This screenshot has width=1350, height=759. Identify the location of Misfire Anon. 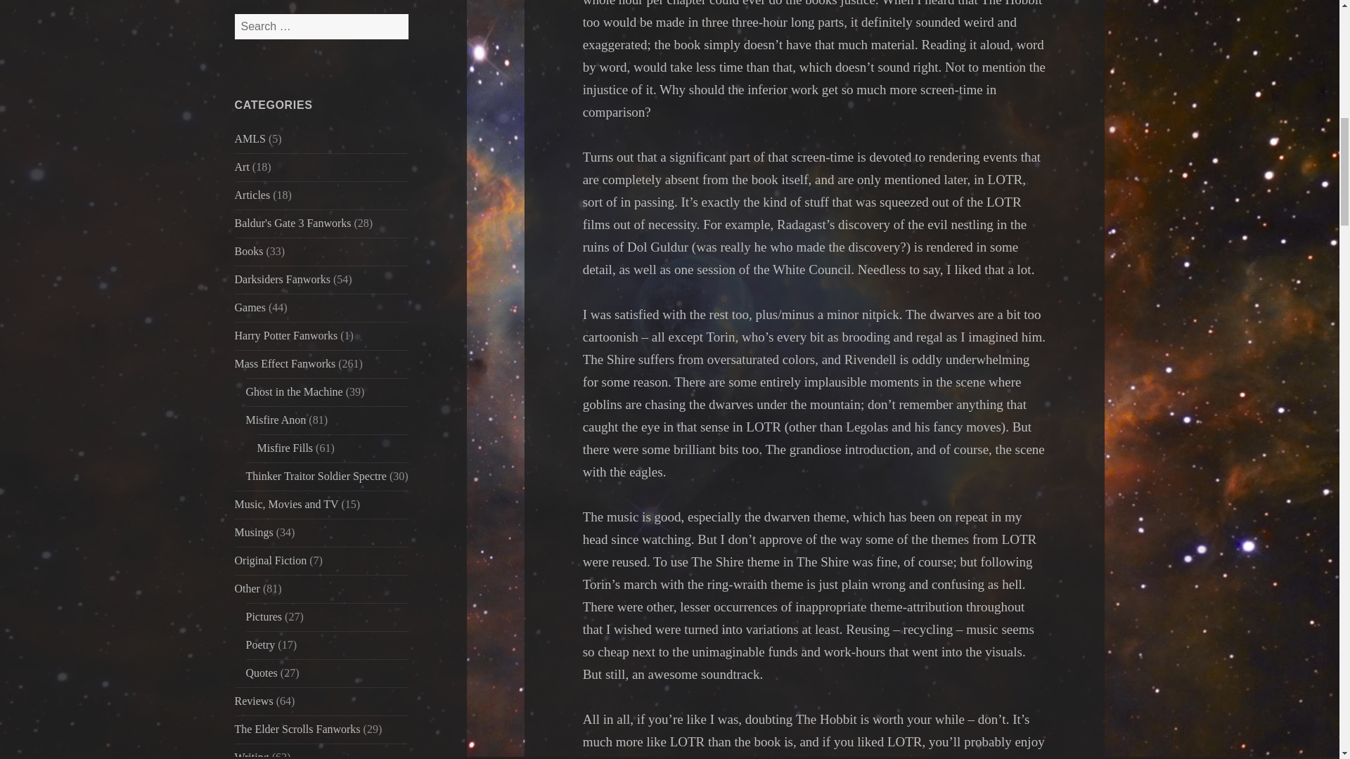
(276, 419).